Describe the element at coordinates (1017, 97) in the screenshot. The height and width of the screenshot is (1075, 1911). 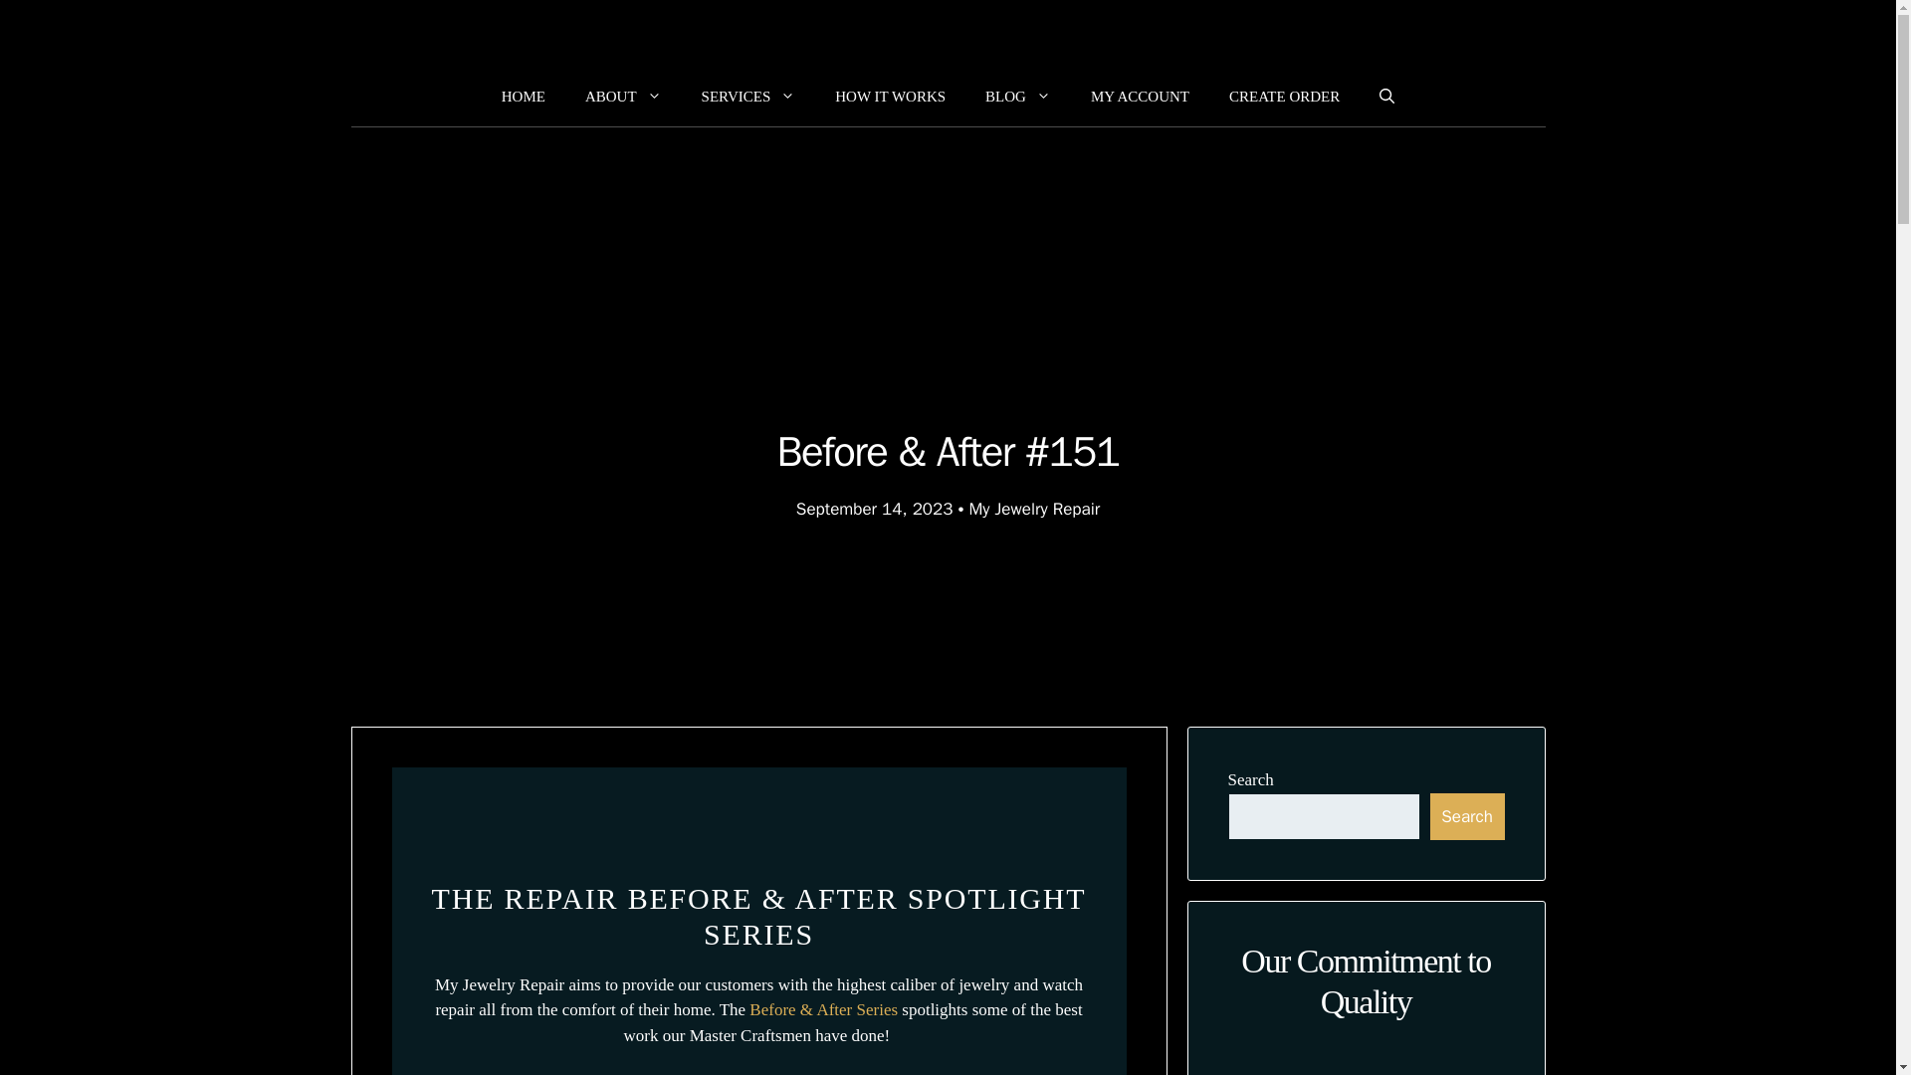
I see `BLOG` at that location.